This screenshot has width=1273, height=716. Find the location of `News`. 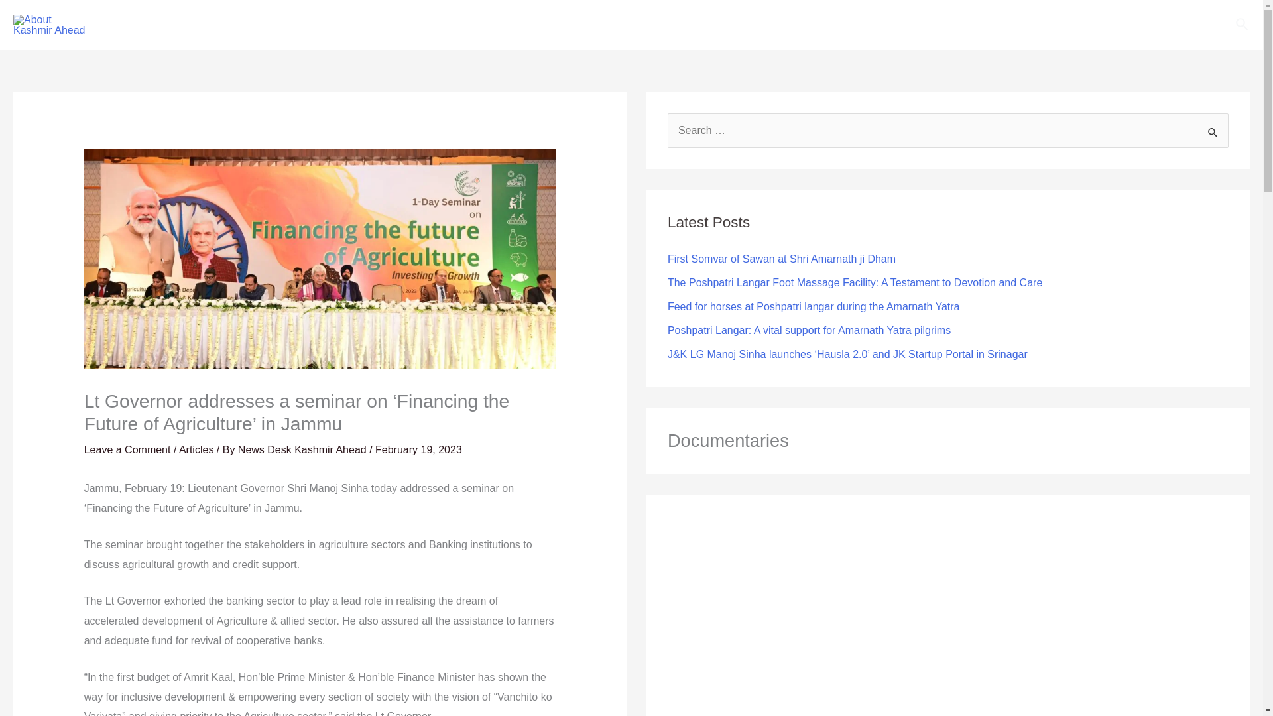

News is located at coordinates (194, 25).